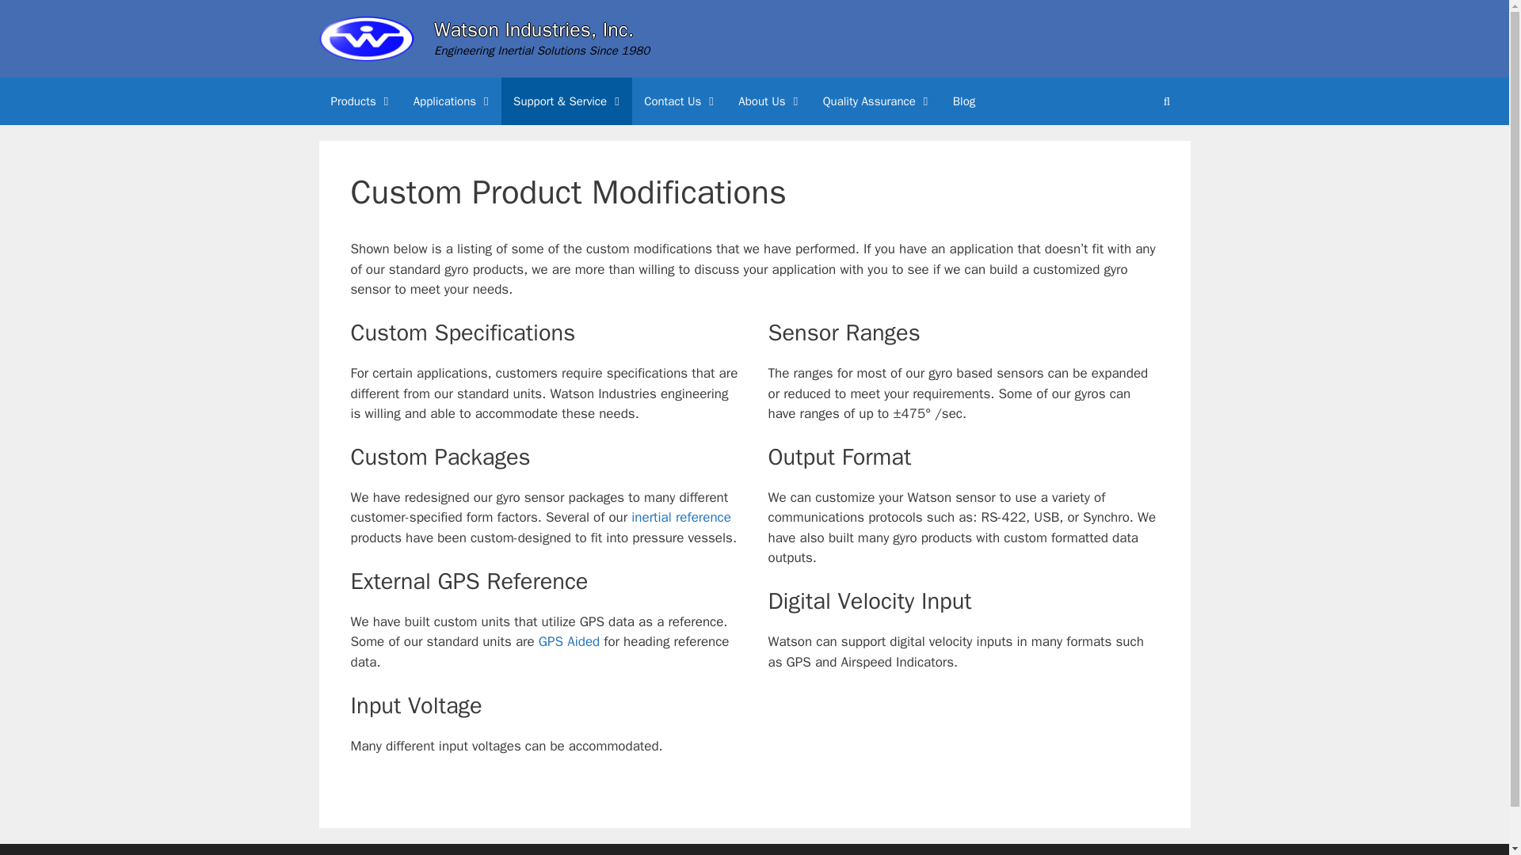 The width and height of the screenshot is (1521, 855). Describe the element at coordinates (452, 101) in the screenshot. I see `Applications` at that location.